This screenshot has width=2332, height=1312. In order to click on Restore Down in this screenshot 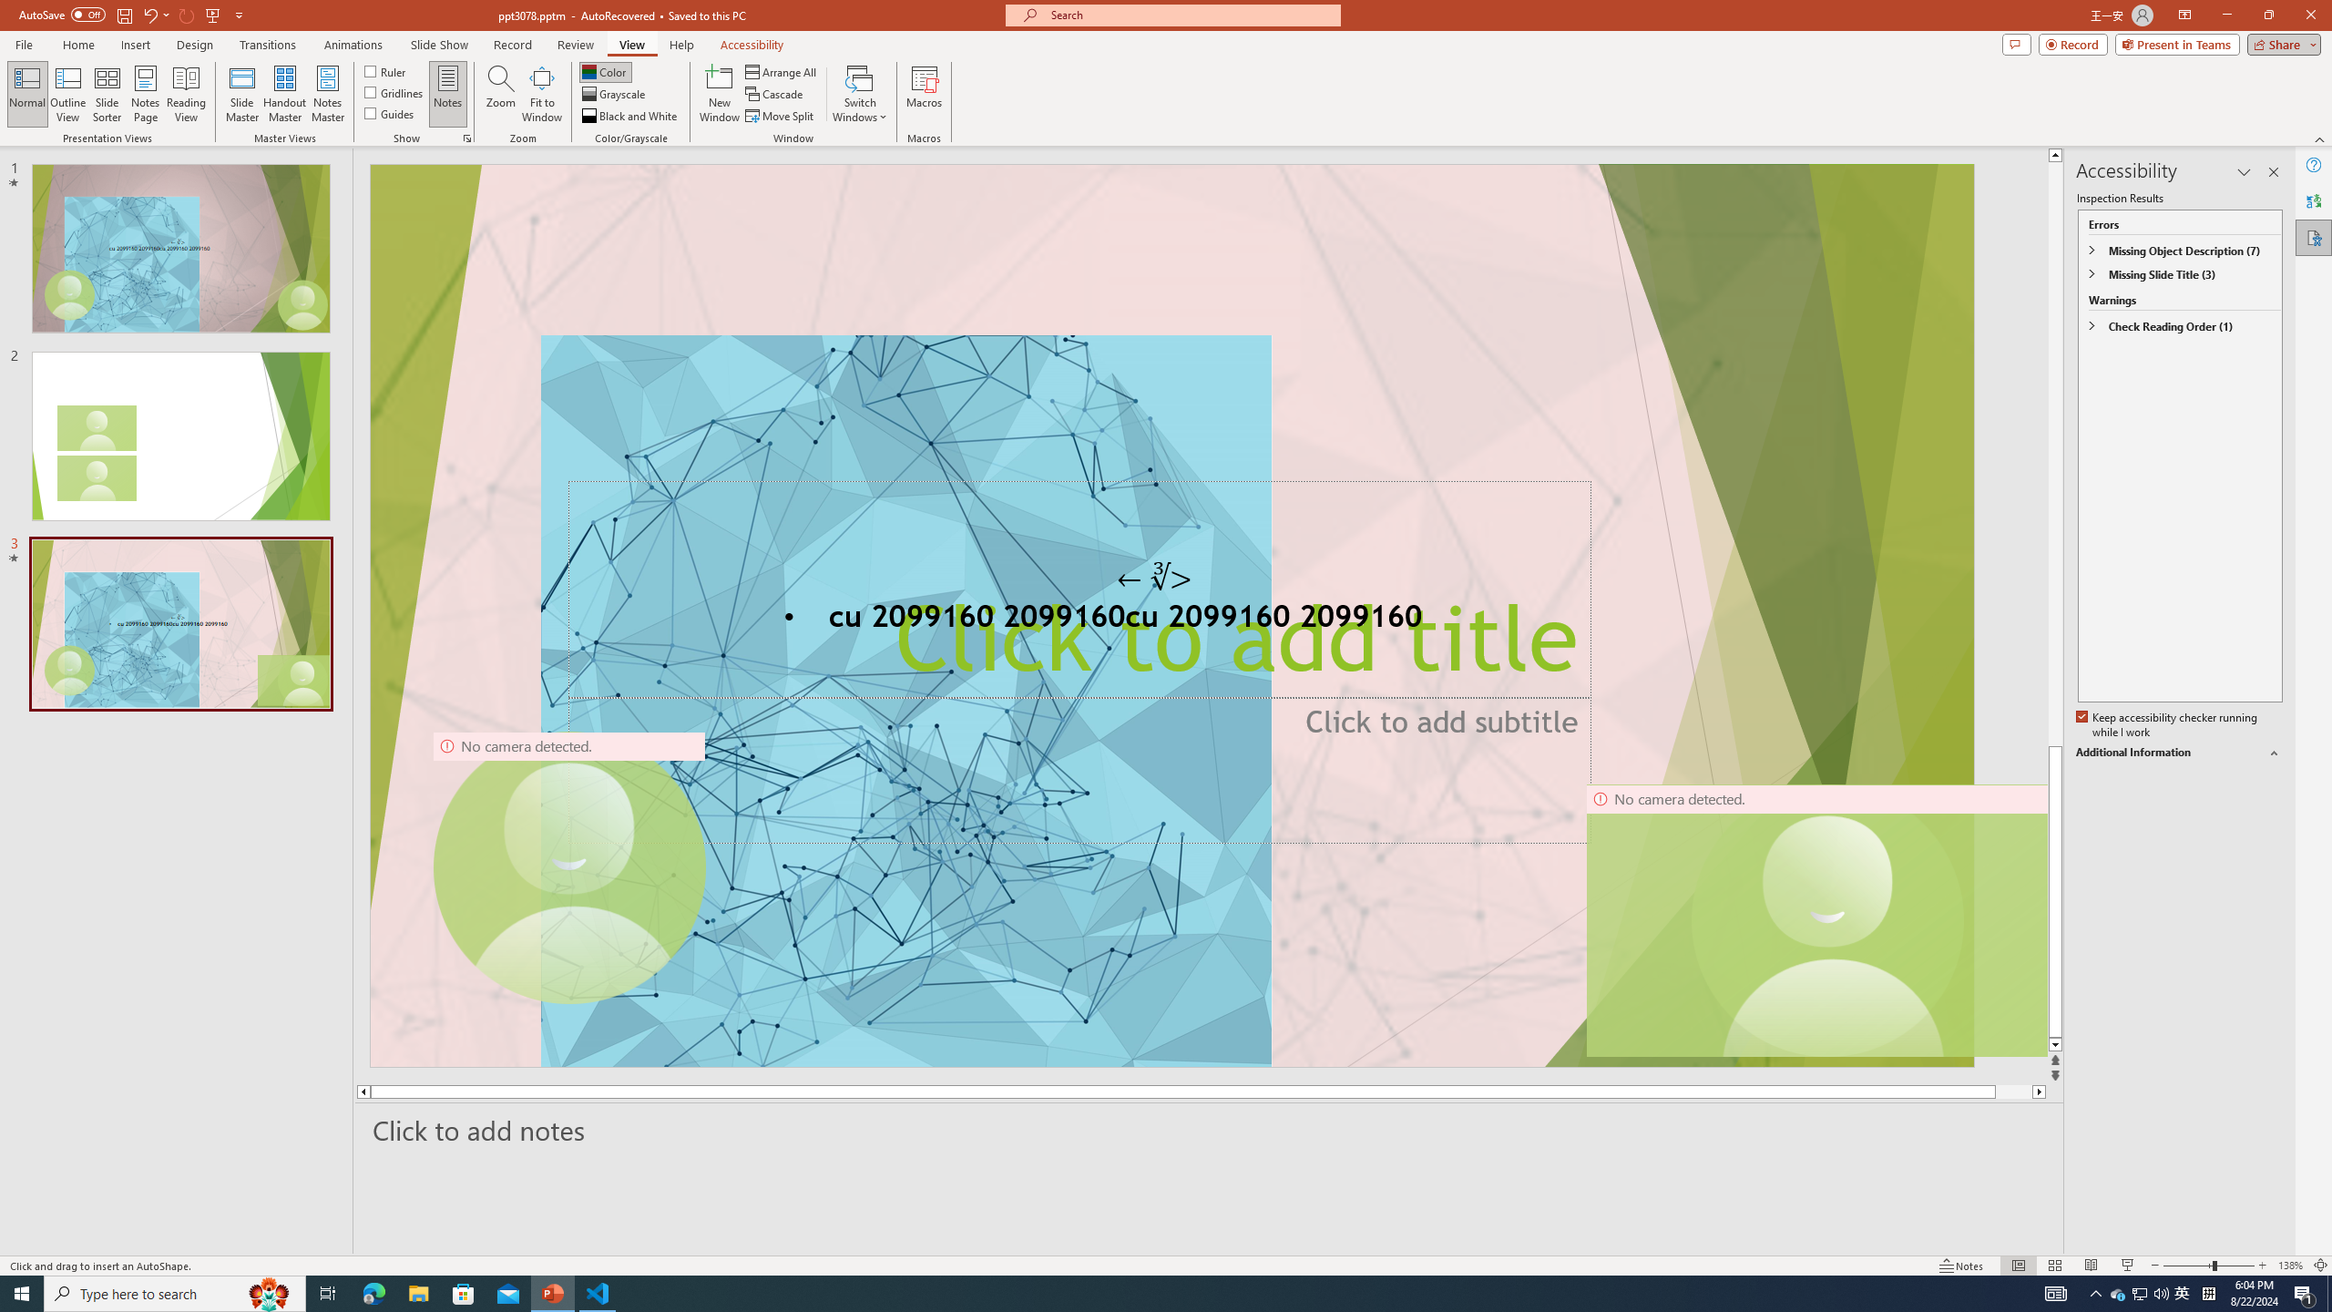, I will do `click(2268, 15)`.